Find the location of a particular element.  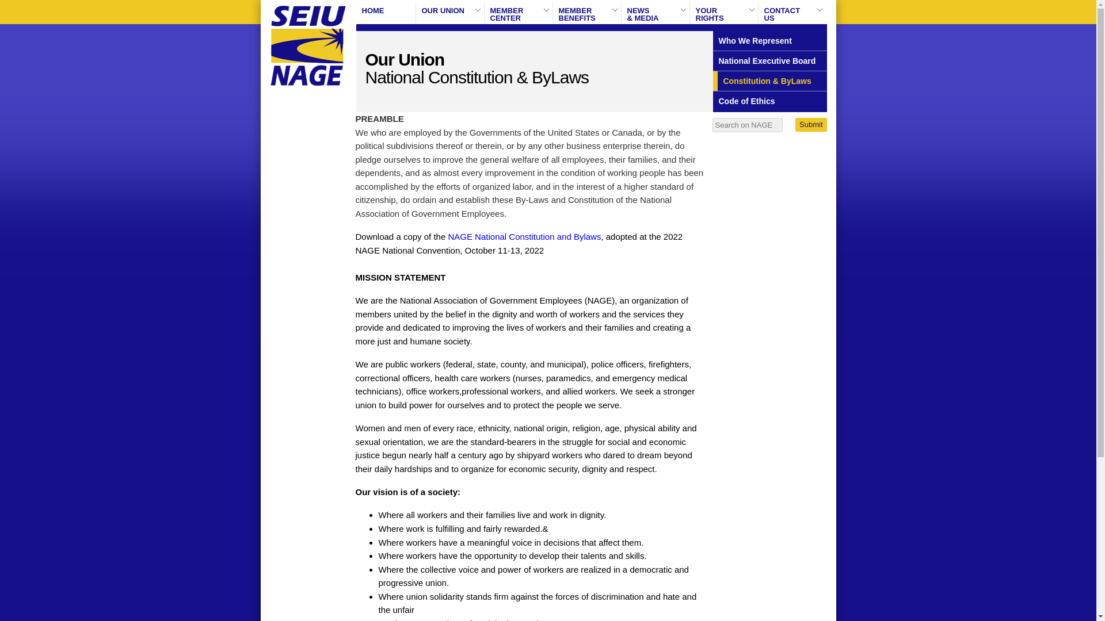

Who We Represent is located at coordinates (769, 101).